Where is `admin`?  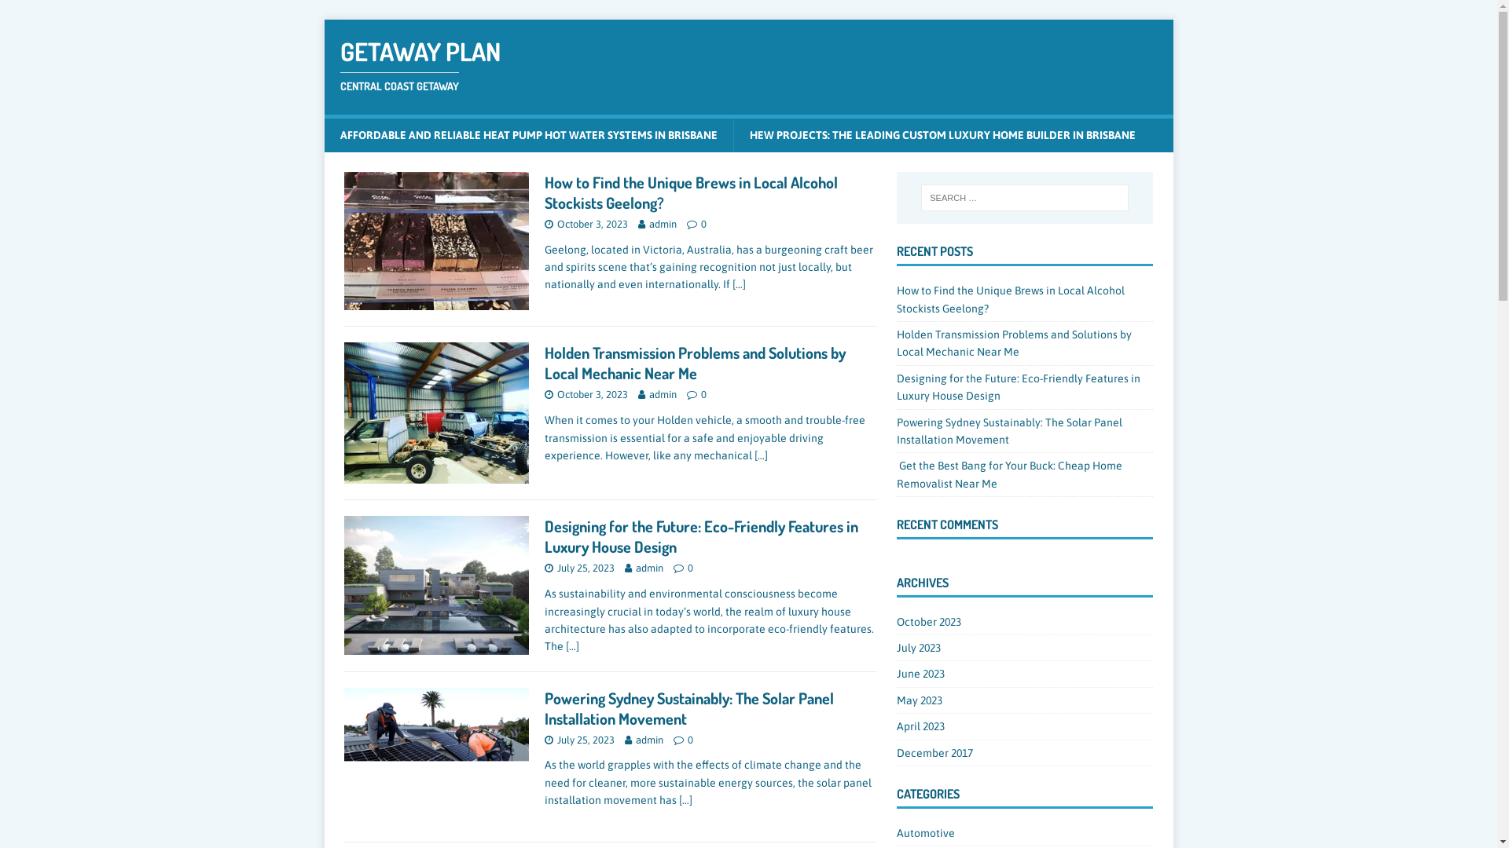
admin is located at coordinates (649, 740).